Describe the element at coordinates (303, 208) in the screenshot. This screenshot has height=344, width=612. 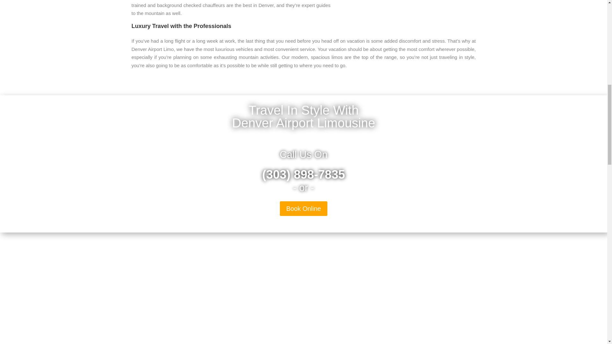
I see `Book Online` at that location.